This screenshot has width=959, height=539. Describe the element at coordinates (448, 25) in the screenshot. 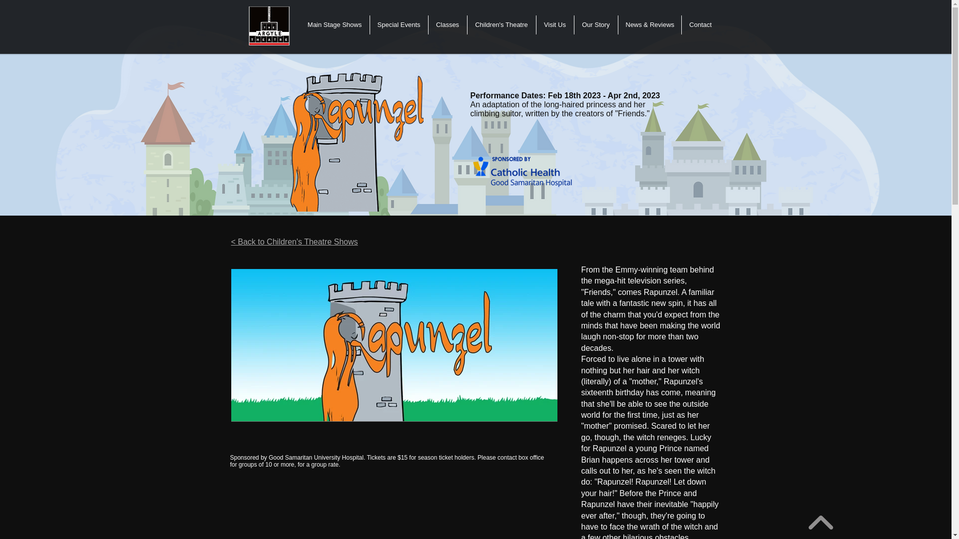

I see `Classes` at that location.